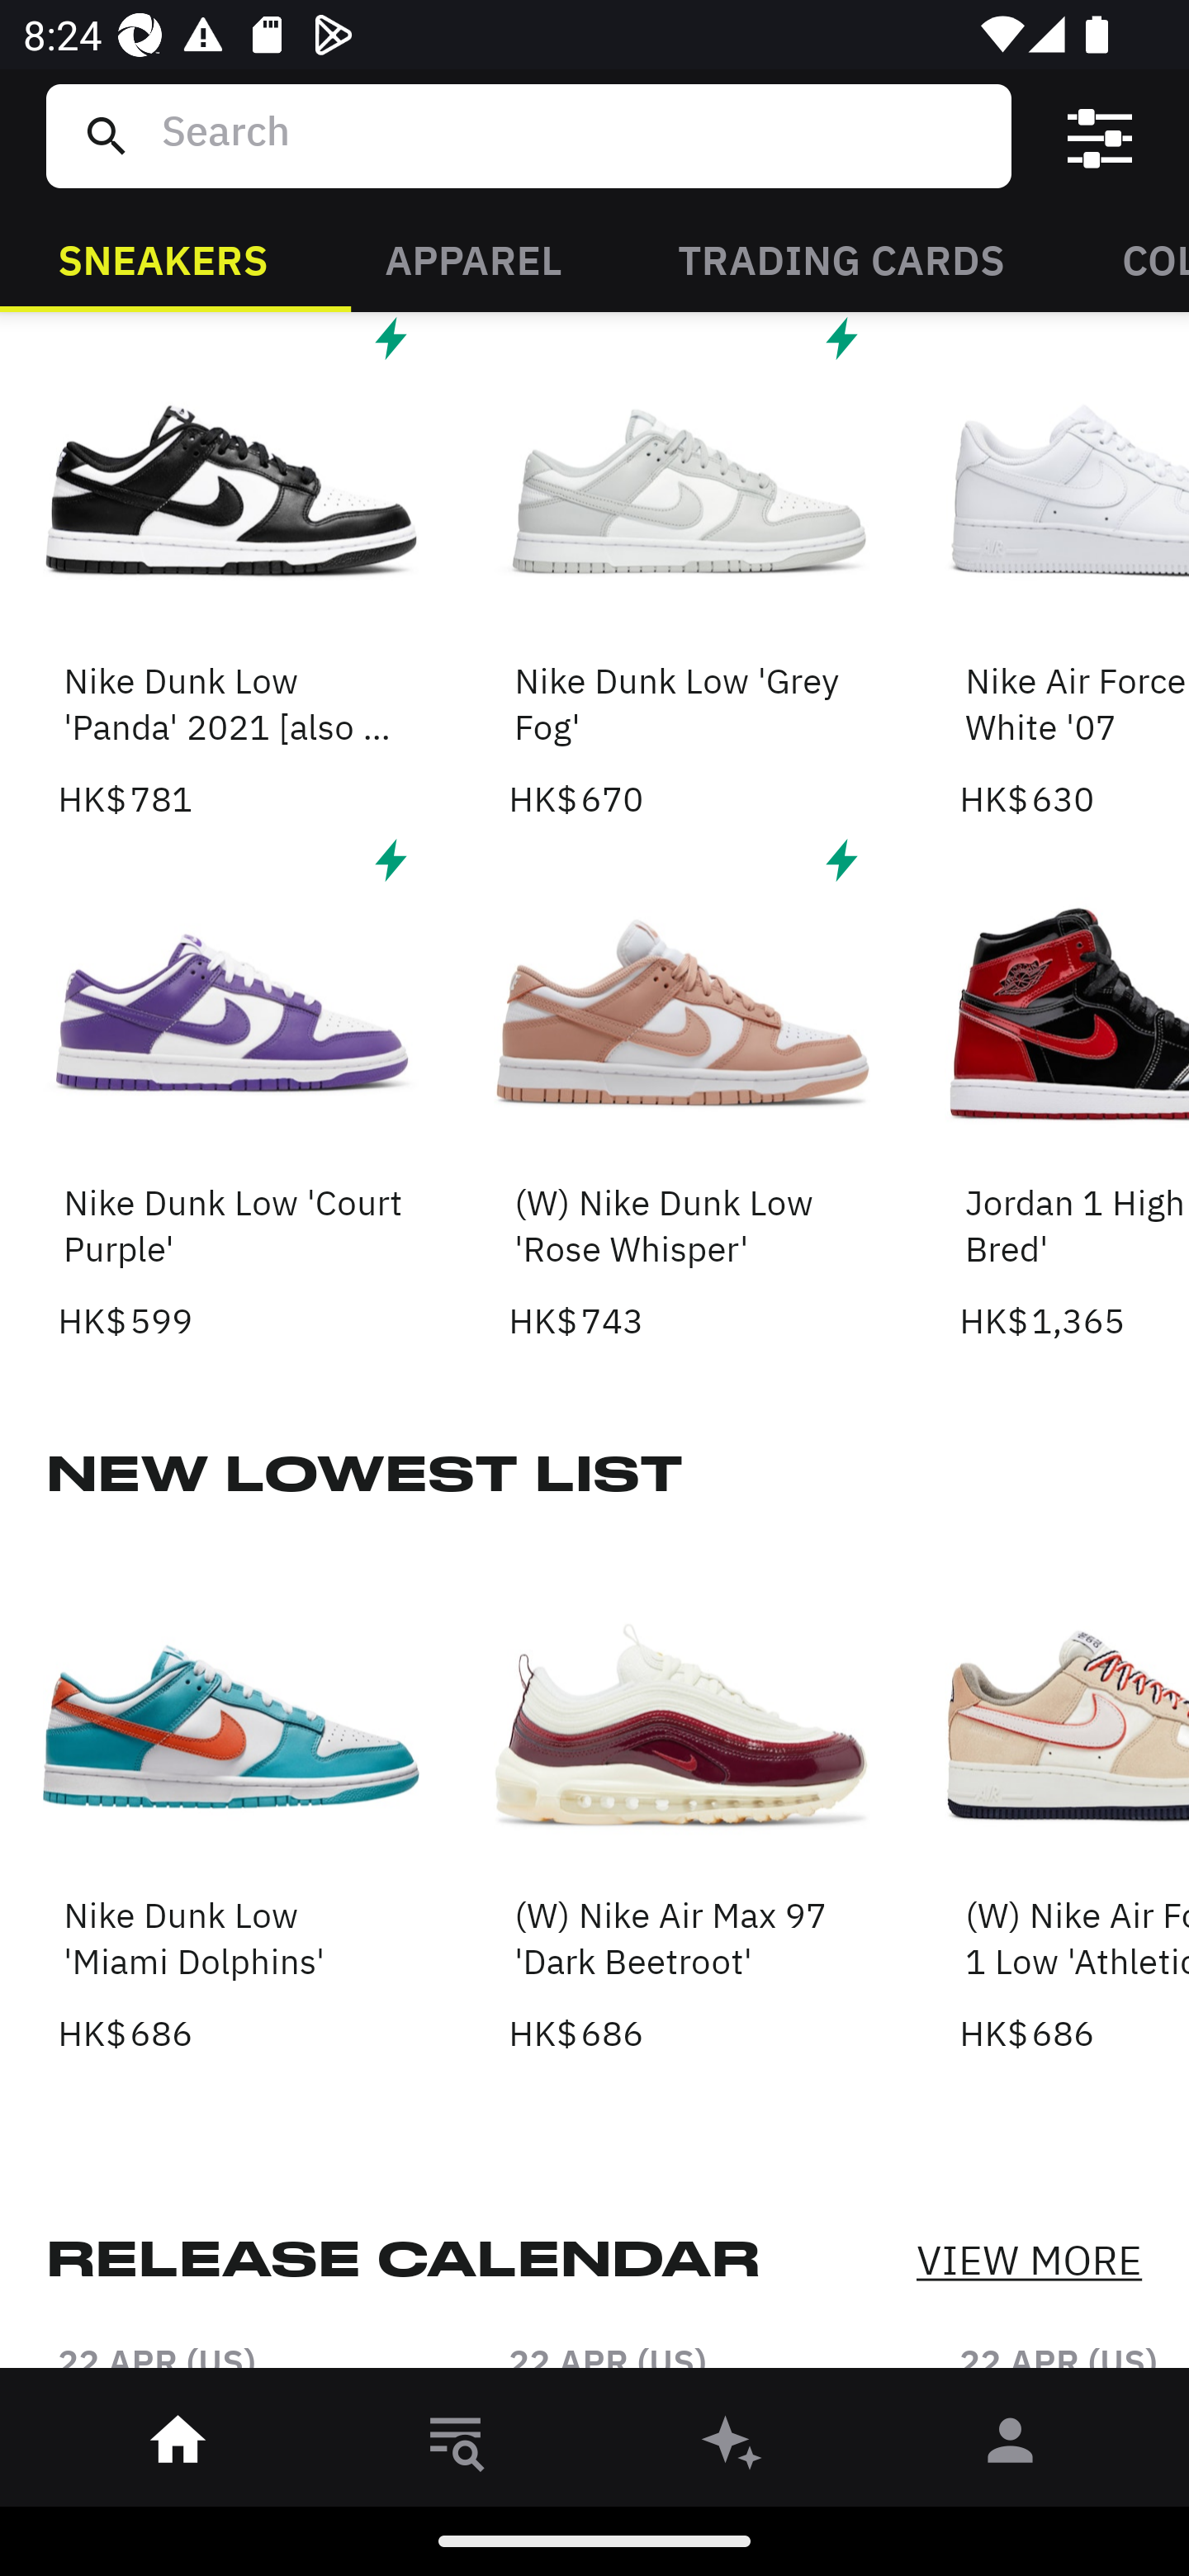  I want to click on (W) Nike Air Max 97 'Dark Beetroot' HK$ 686, so click(682, 1799).